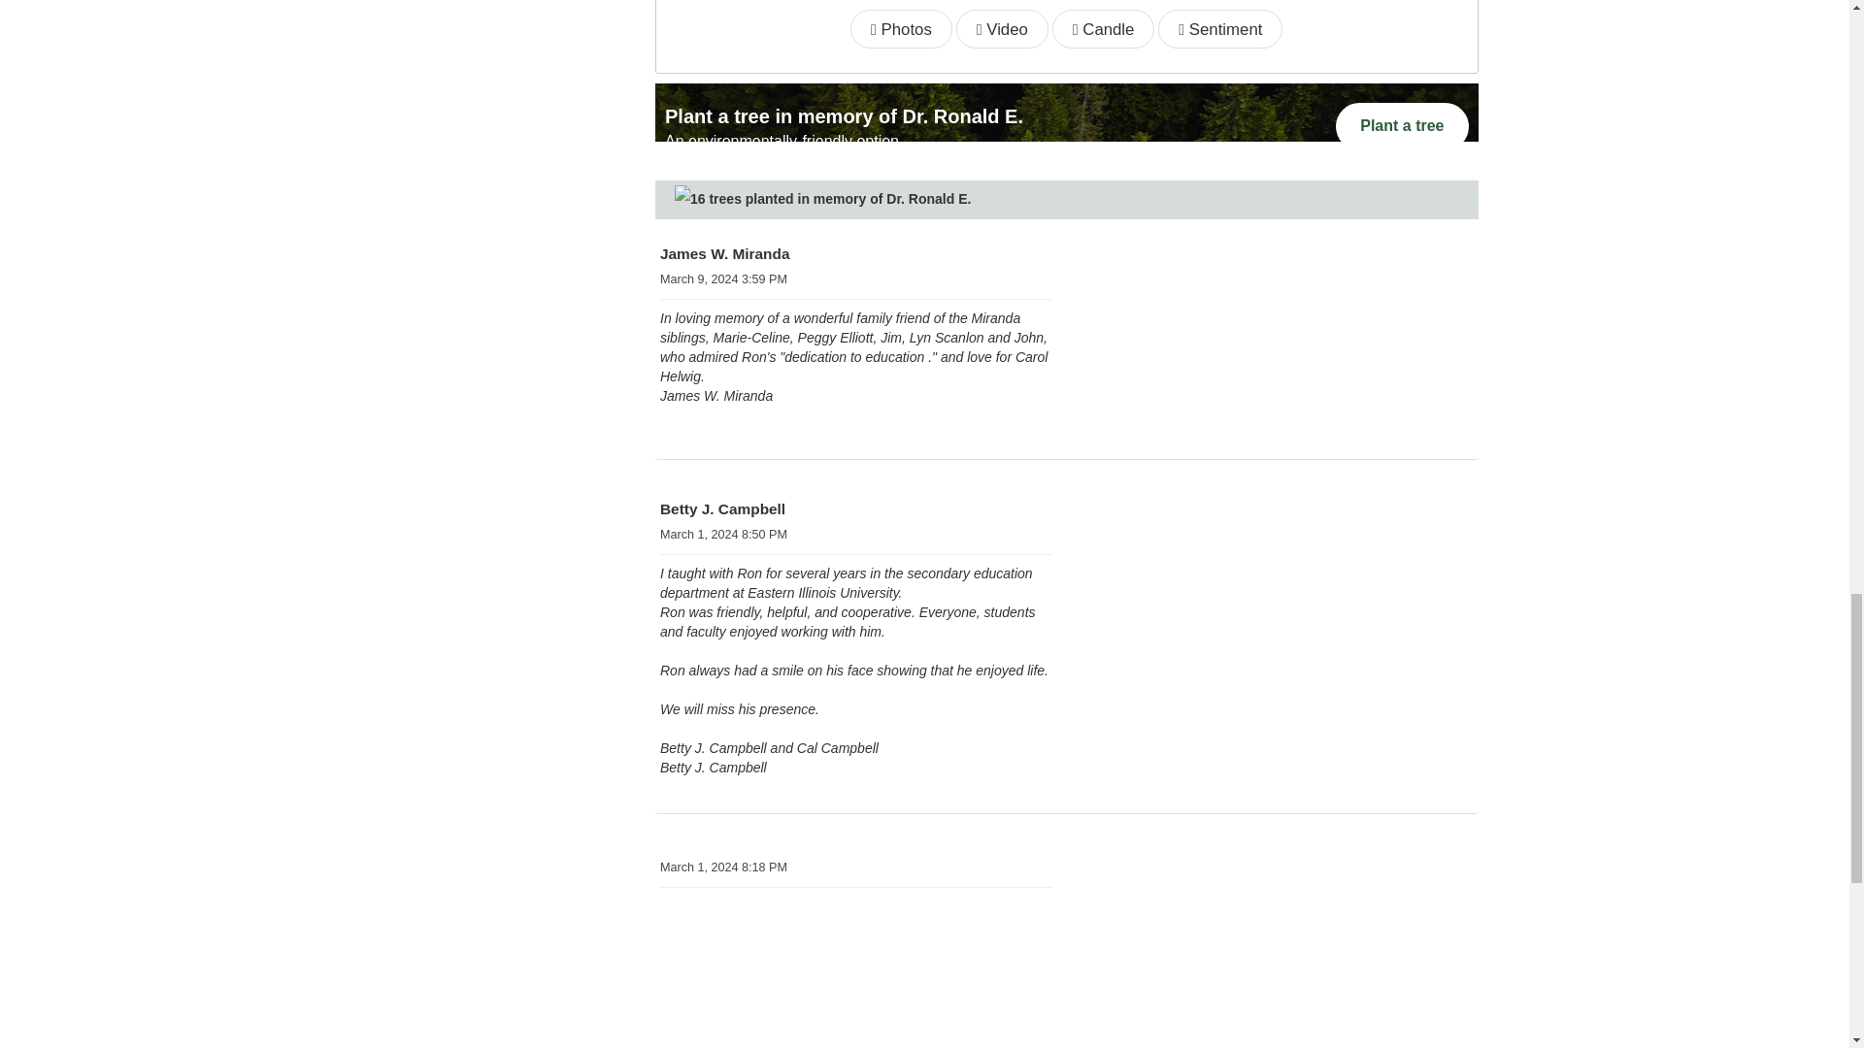 The width and height of the screenshot is (1864, 1048). What do you see at coordinates (1277, 642) in the screenshot?
I see `Plant a tree` at bounding box center [1277, 642].